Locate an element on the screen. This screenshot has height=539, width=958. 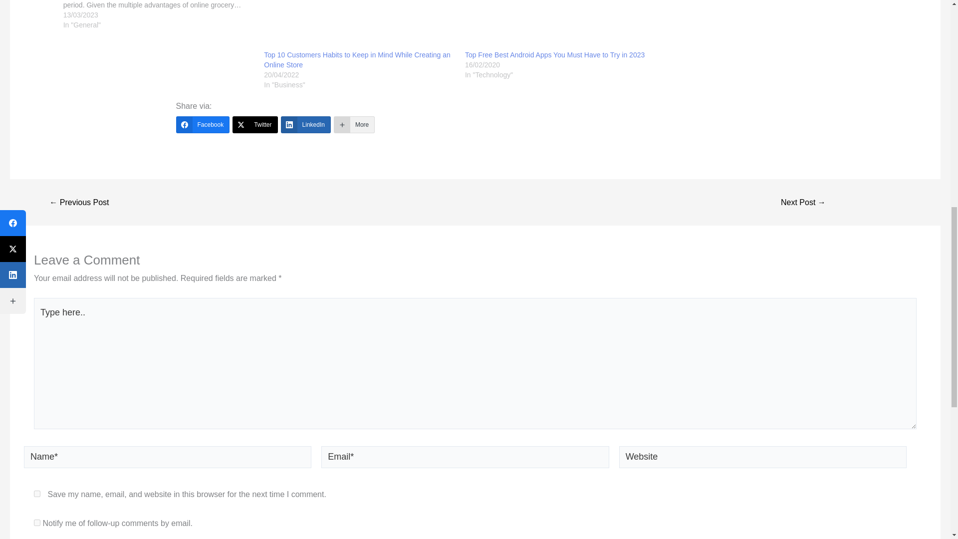
Top Free Best Android Apps You Must Have to Try in 2023 is located at coordinates (560, 25).